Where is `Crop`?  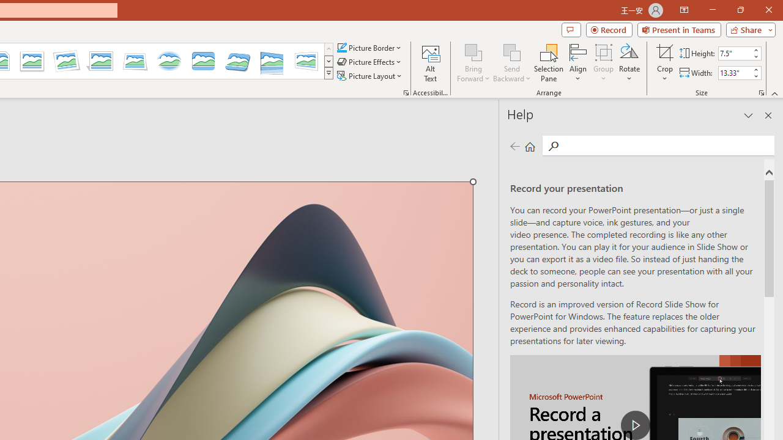
Crop is located at coordinates (665, 51).